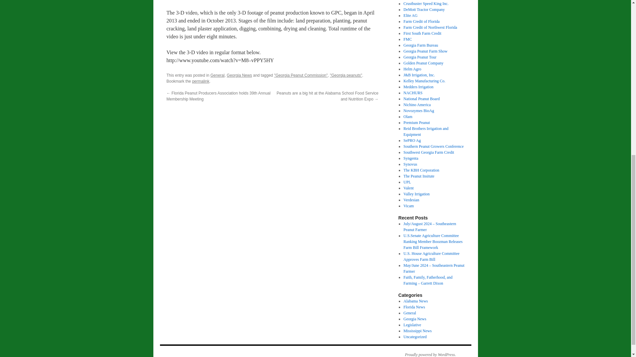 The image size is (636, 357). What do you see at coordinates (301, 75) in the screenshot?
I see `"Georgia Peanut Commission"` at bounding box center [301, 75].